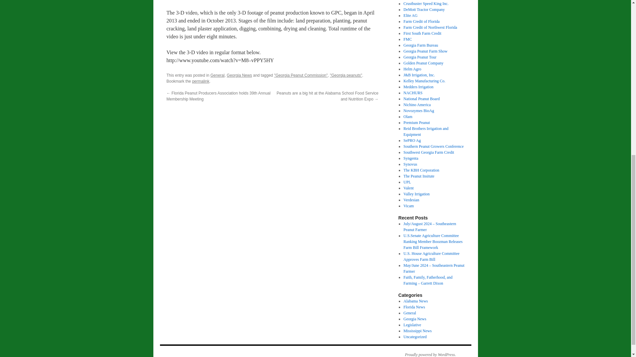 The image size is (636, 357). What do you see at coordinates (301, 75) in the screenshot?
I see `"Georgia Peanut Commission"` at bounding box center [301, 75].